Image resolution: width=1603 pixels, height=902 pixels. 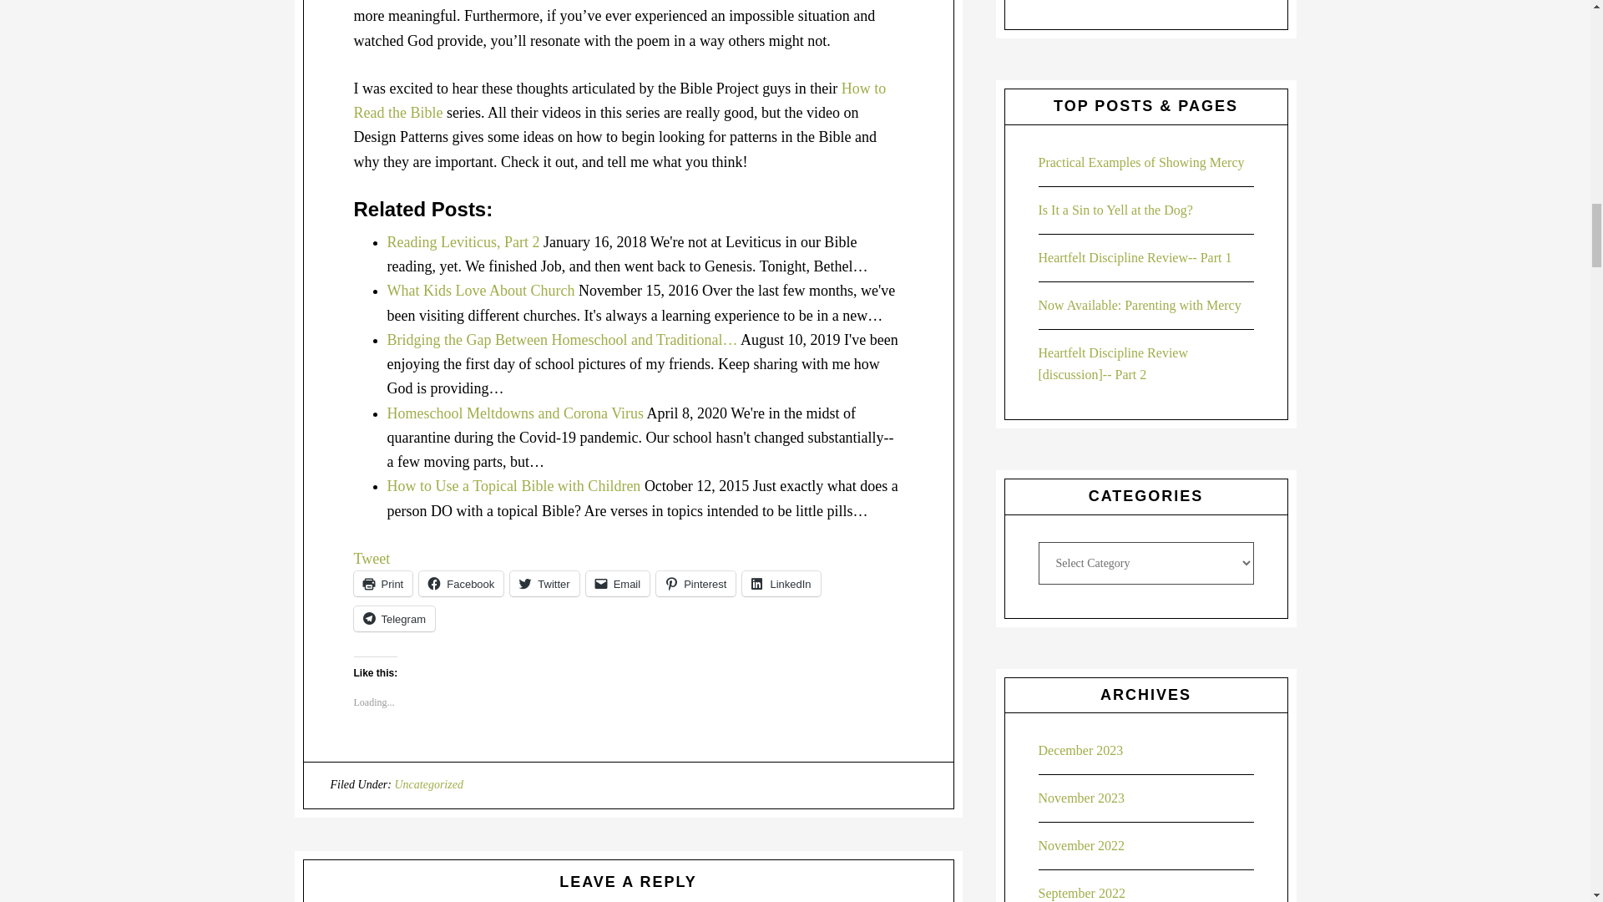 I want to click on Tweet, so click(x=372, y=558).